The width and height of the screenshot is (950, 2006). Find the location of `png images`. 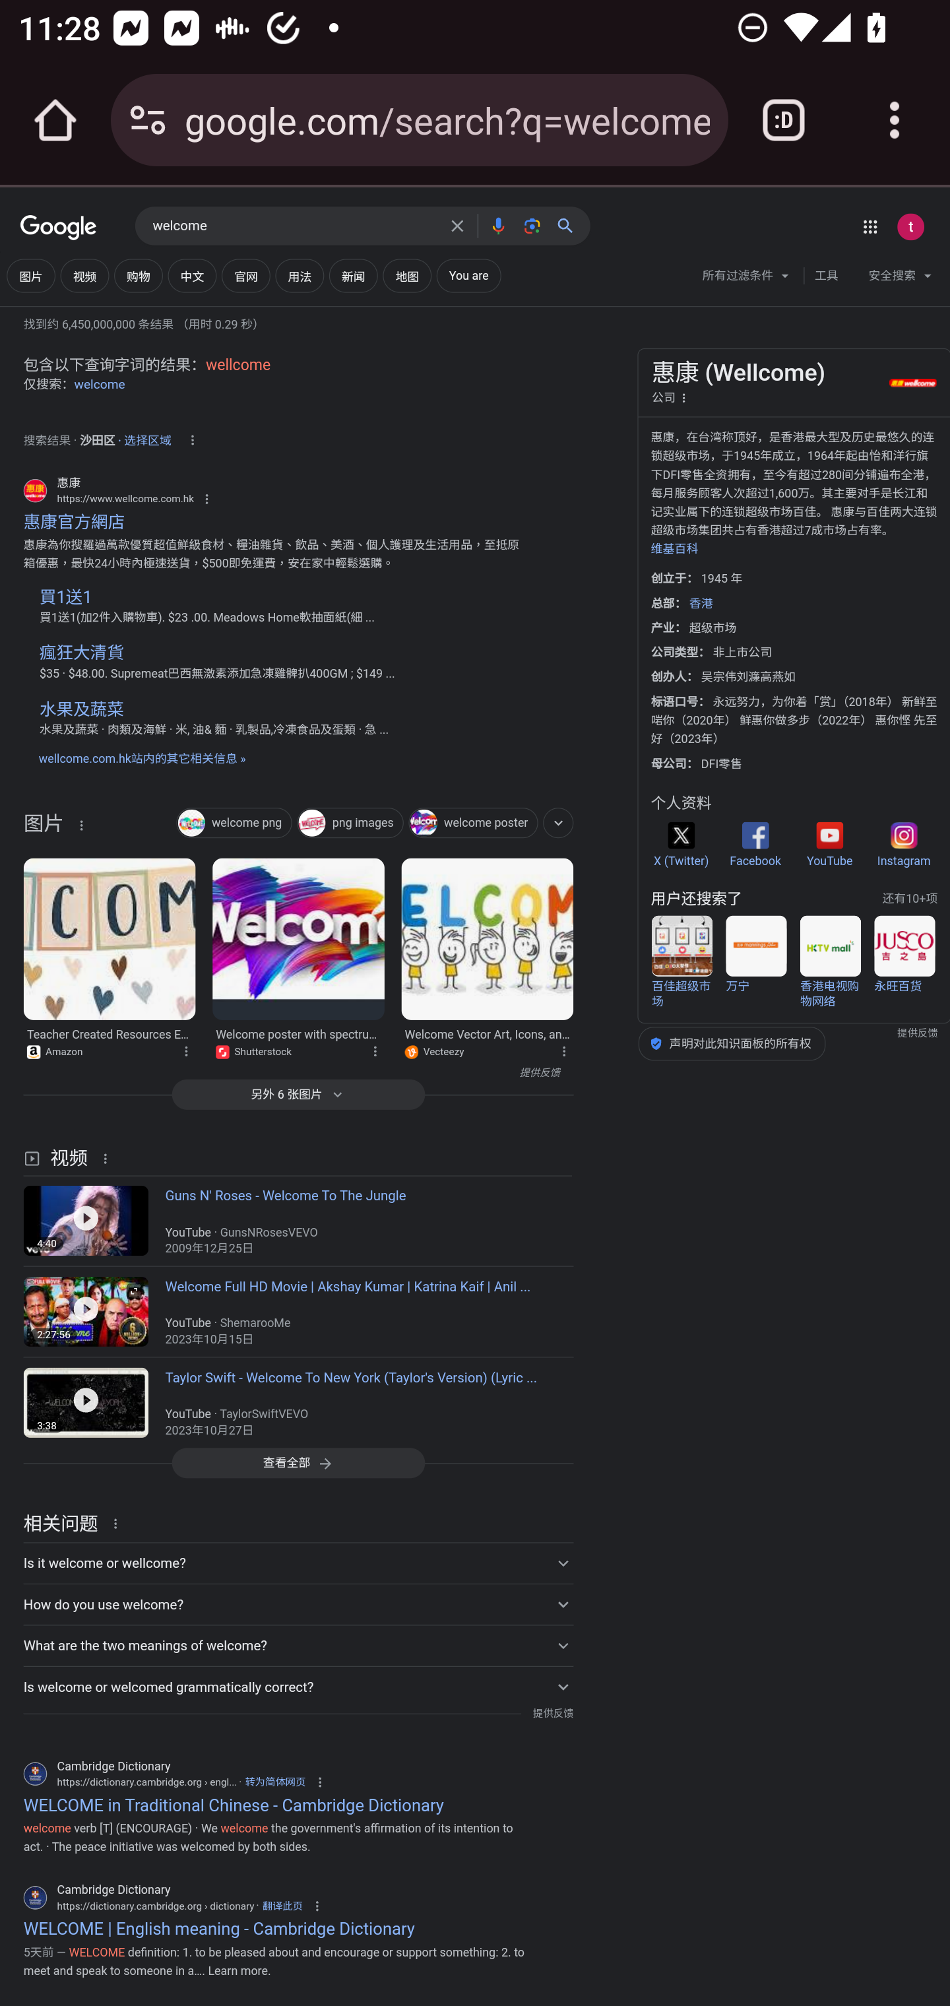

png images is located at coordinates (350, 824).